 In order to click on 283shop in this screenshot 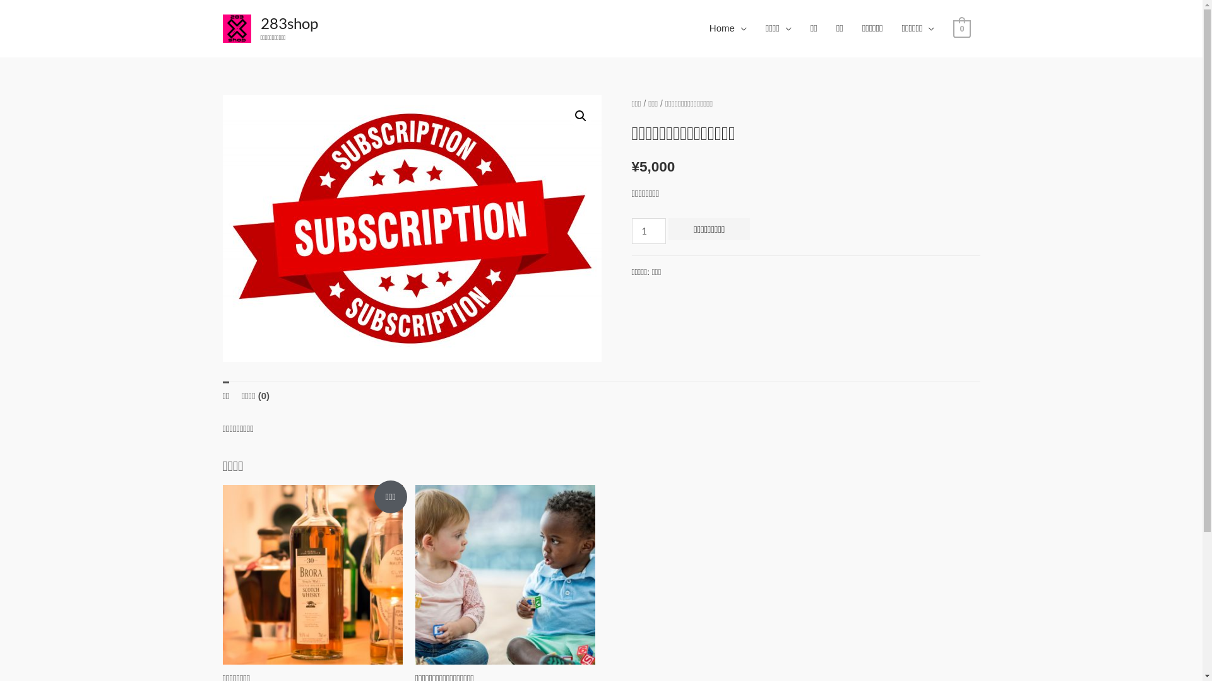, I will do `click(289, 23)`.